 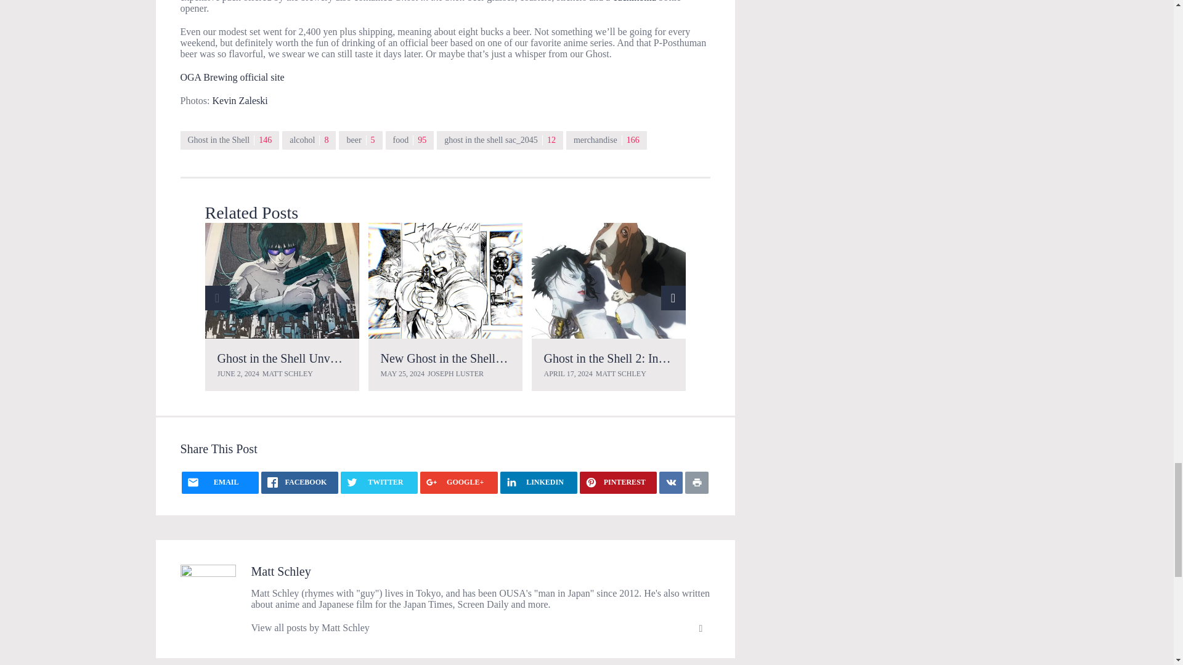 What do you see at coordinates (349, 358) in the screenshot?
I see `Ghost in the Shell Unveils Ukiyo-e Woodblock Prints` at bounding box center [349, 358].